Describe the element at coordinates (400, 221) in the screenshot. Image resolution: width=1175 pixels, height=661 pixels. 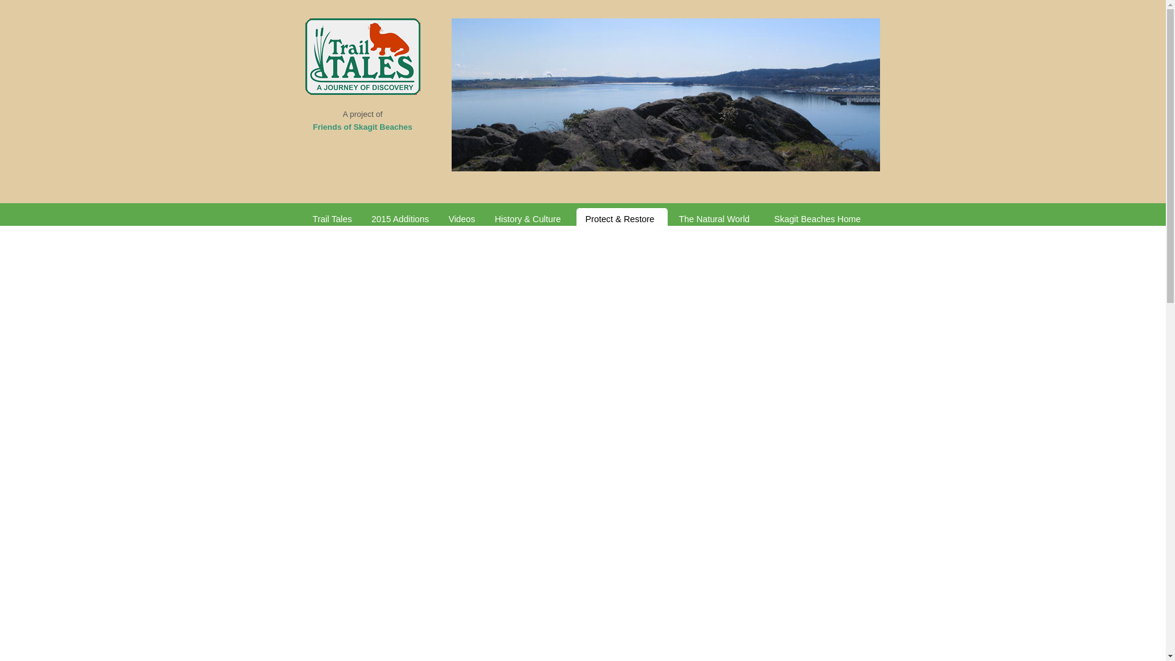
I see `2015 Additions` at that location.